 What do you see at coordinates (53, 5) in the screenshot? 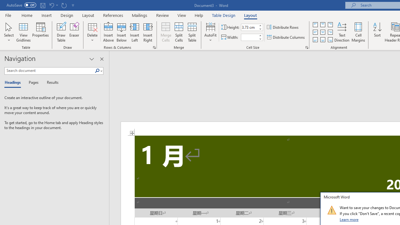
I see `Undo Increase Indent` at bounding box center [53, 5].